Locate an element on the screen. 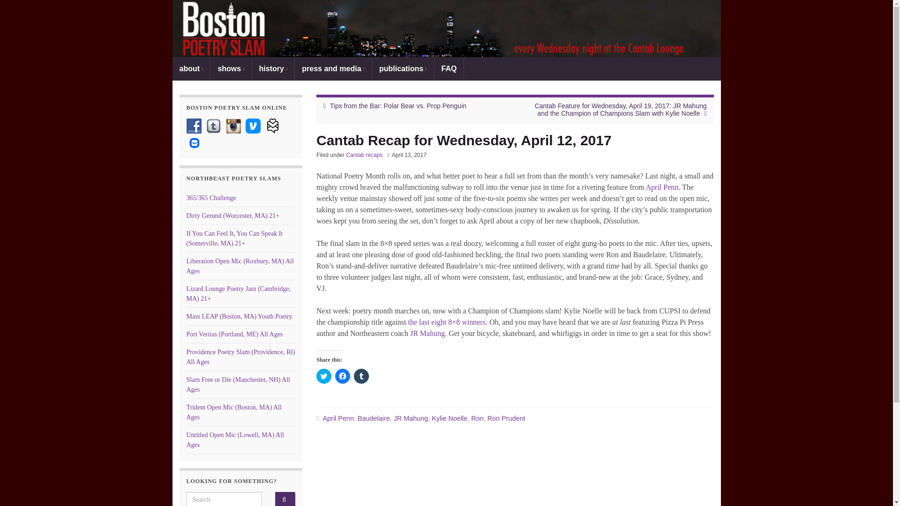 This screenshot has height=506, width=900.  Old Newsletter! is located at coordinates (273, 126).